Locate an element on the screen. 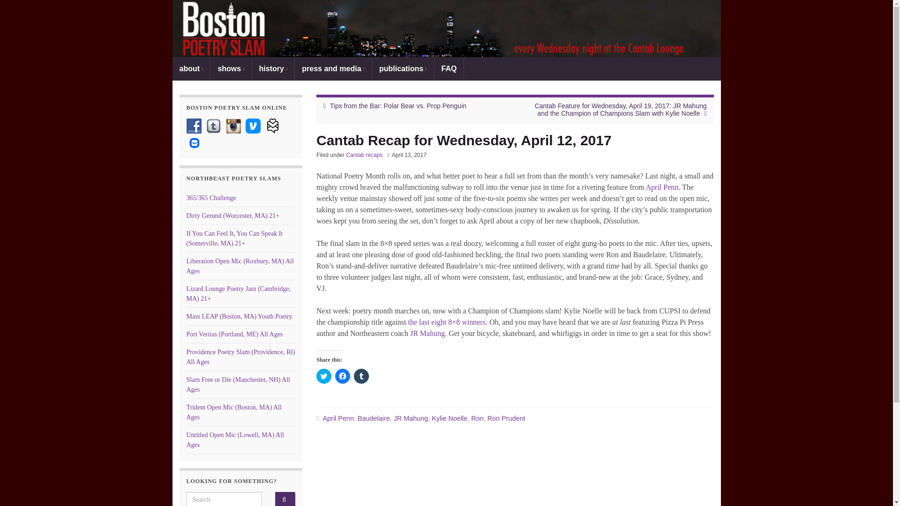 This screenshot has height=506, width=900.  Old Newsletter! is located at coordinates (273, 126).